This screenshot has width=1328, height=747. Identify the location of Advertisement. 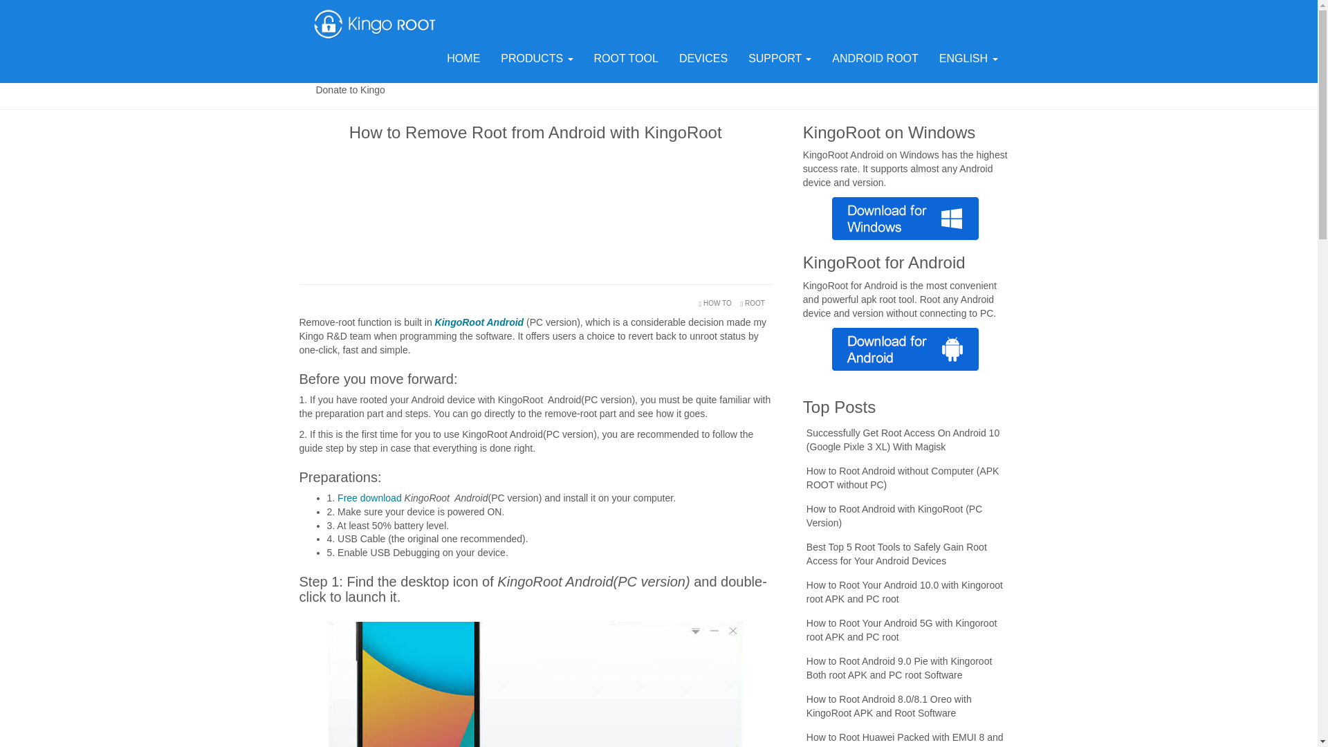
(535, 209).